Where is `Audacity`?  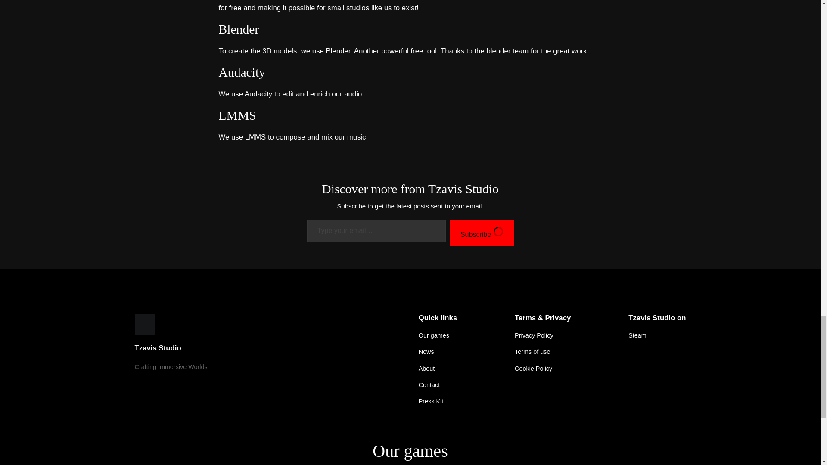 Audacity is located at coordinates (258, 94).